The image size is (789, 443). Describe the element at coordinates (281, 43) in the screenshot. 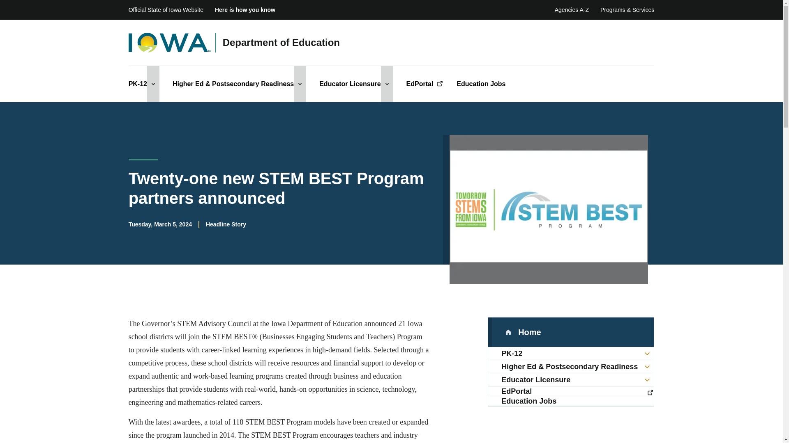

I see `Department of Education` at that location.